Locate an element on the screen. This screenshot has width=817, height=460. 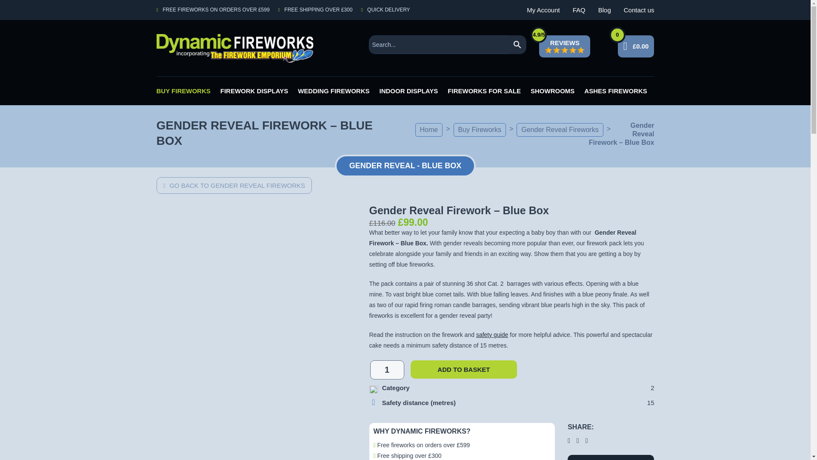
BUY FIREWORKS is located at coordinates (184, 91).